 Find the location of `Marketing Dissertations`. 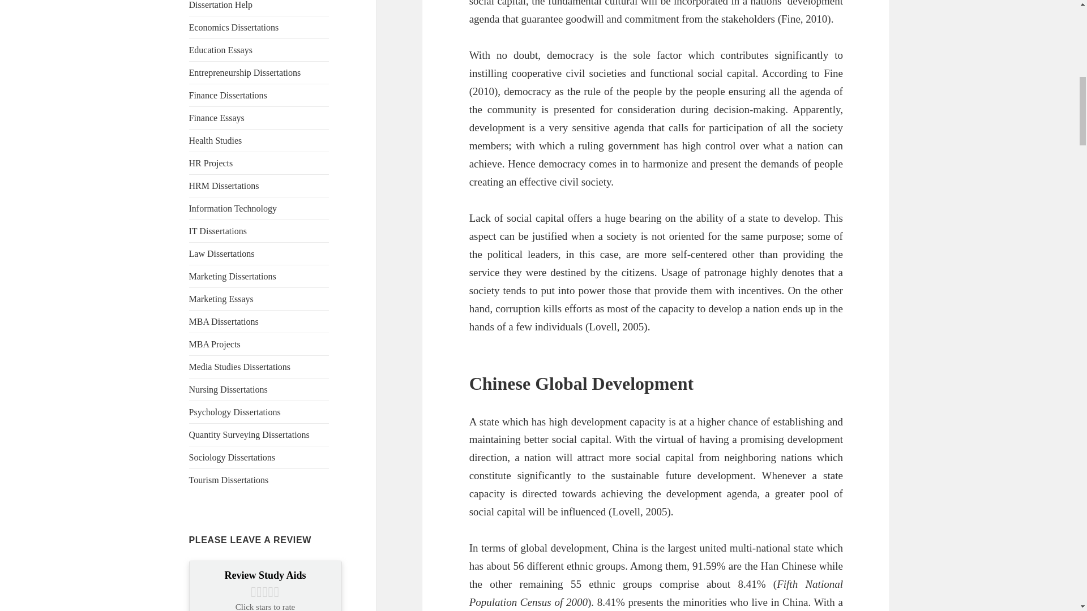

Marketing Dissertations is located at coordinates (232, 276).